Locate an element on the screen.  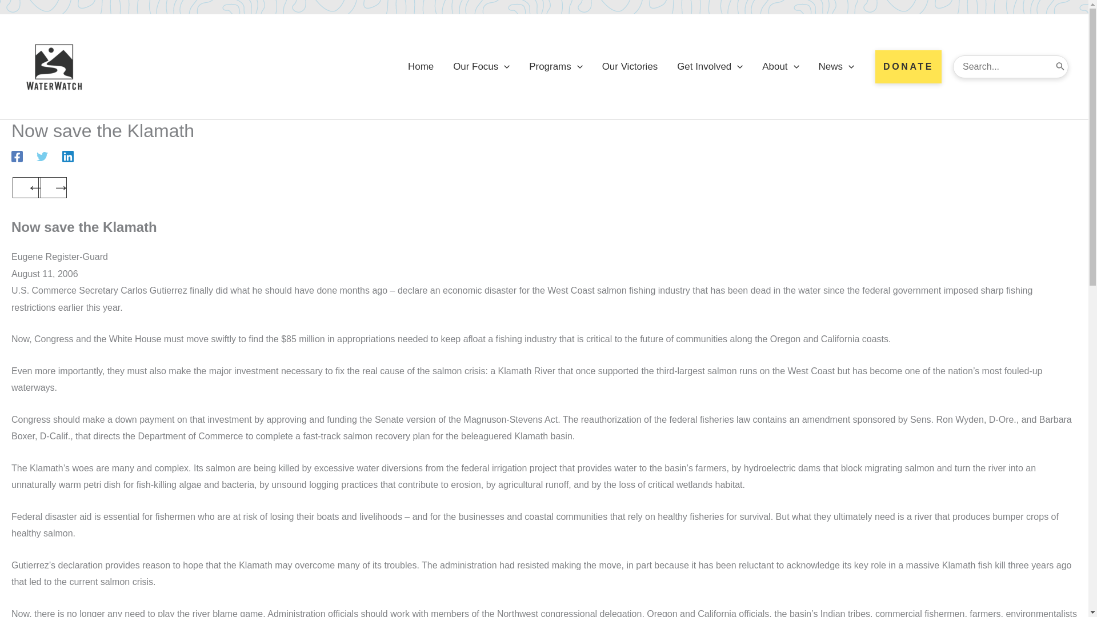
Get Involved is located at coordinates (710, 67).